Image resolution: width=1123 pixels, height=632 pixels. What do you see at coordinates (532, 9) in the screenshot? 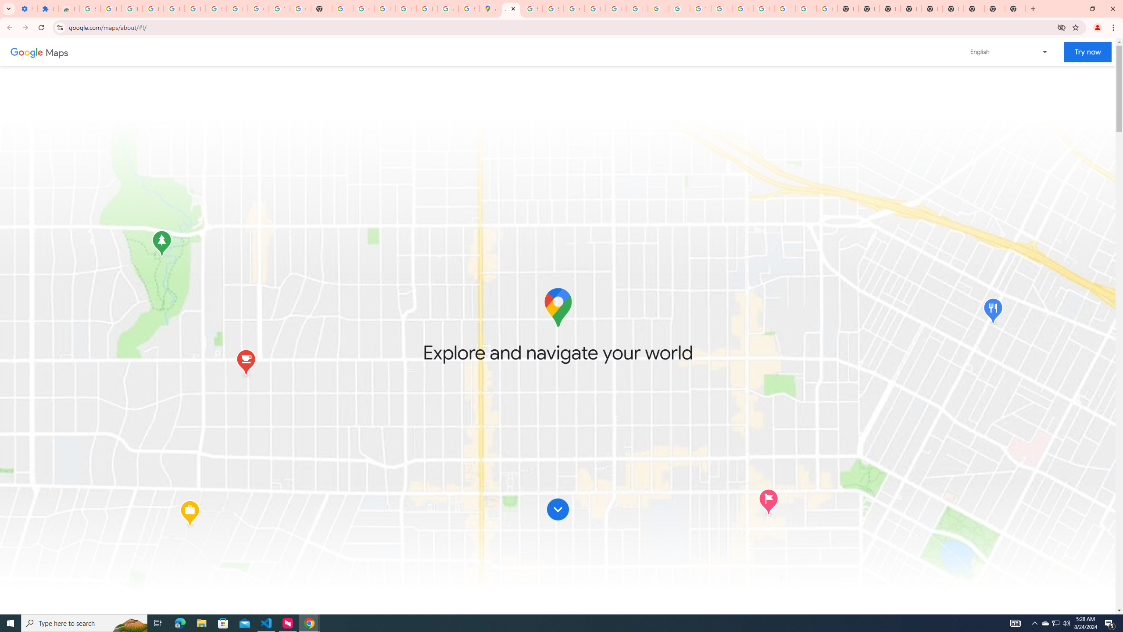
I see `Sign in - Google Accounts` at bounding box center [532, 9].